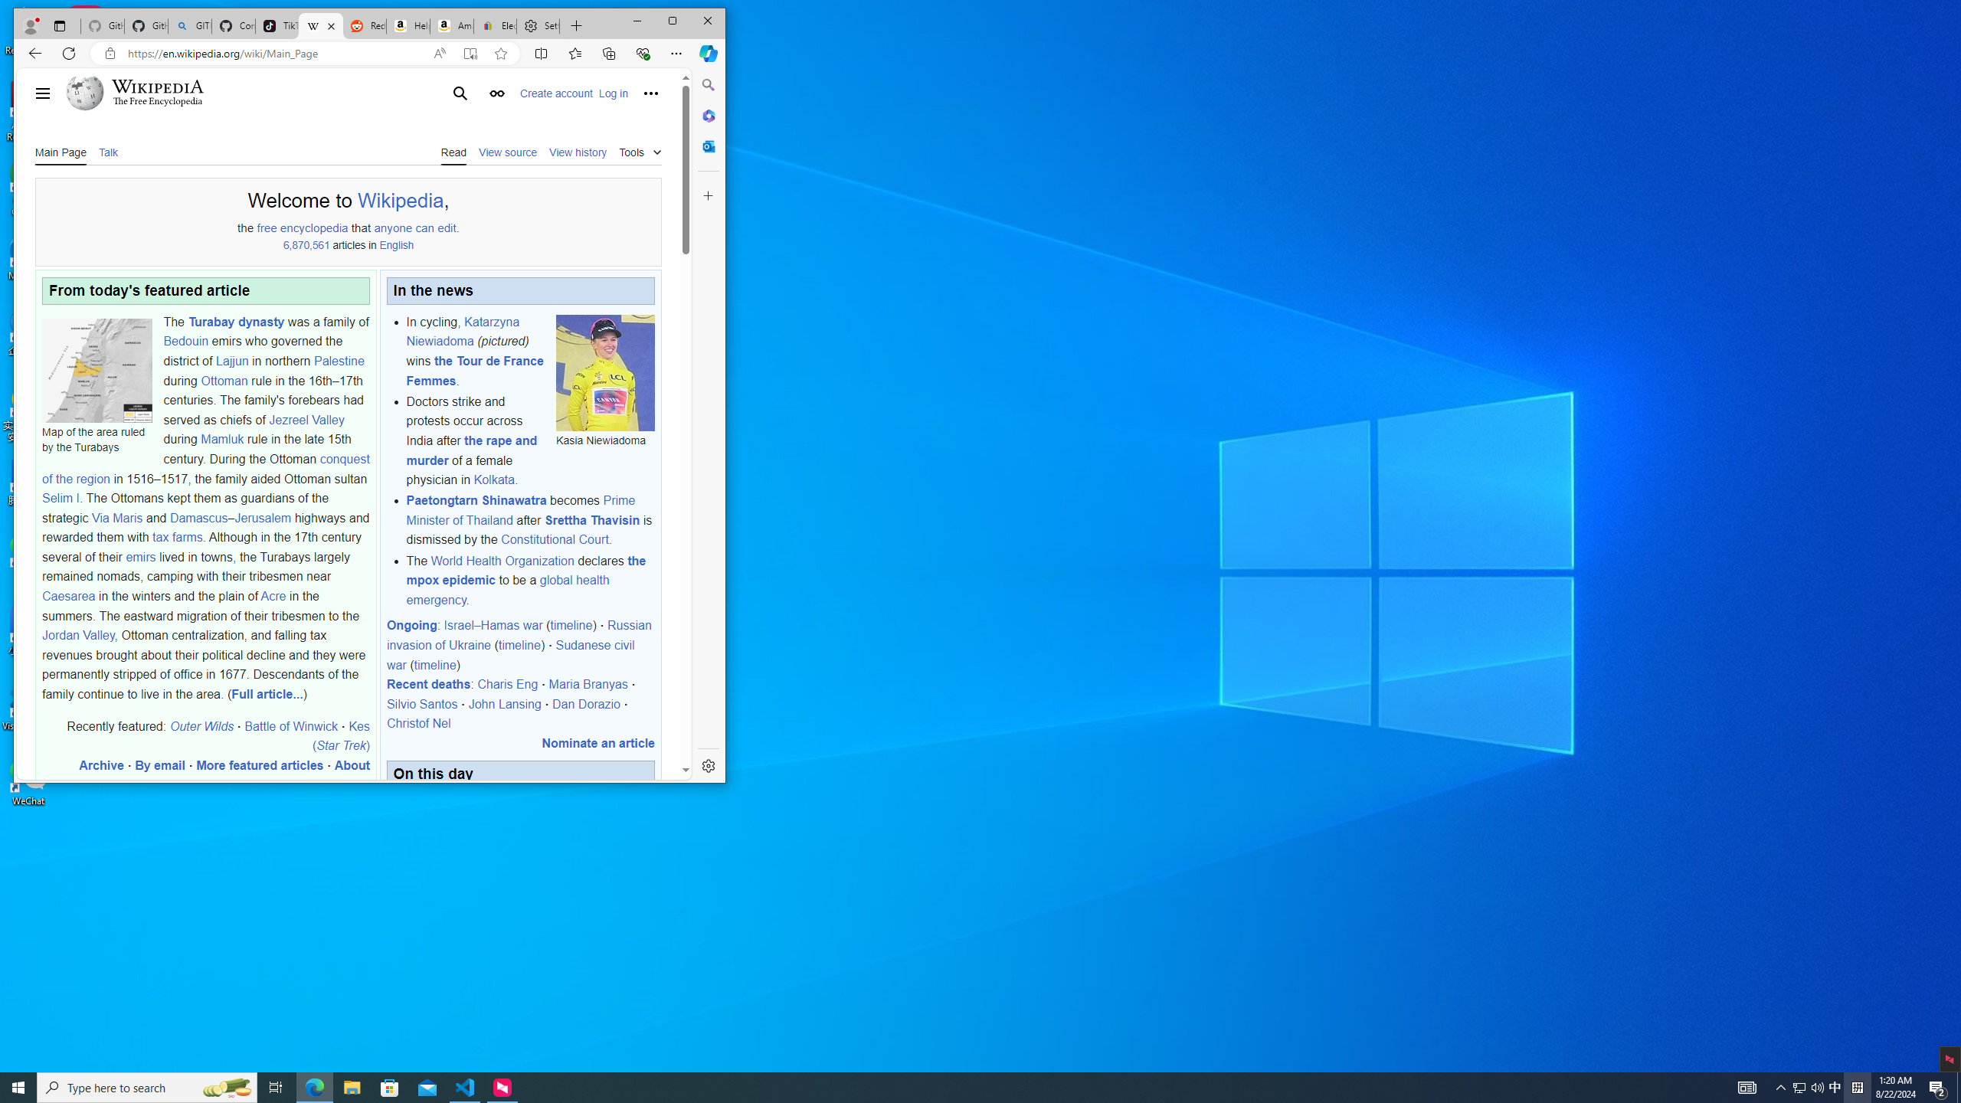  I want to click on Katarzyna Niewiadoma, so click(463, 331).